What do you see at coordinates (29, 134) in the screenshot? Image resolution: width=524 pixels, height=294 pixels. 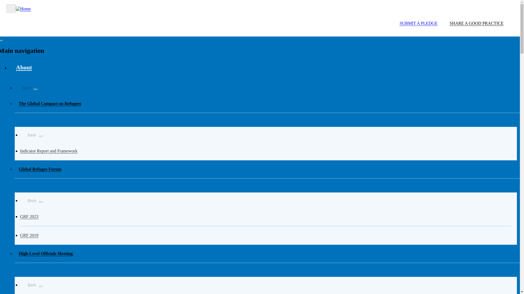 I see `Back` at bounding box center [29, 134].